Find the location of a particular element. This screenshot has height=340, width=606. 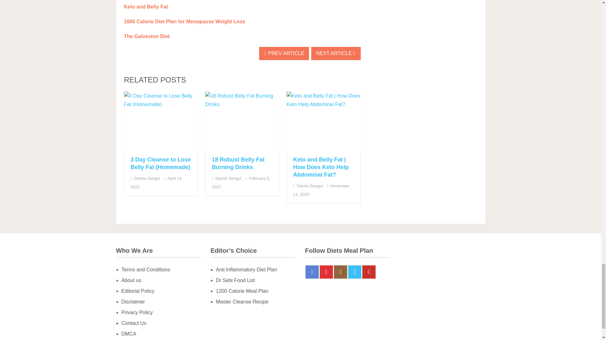

18 Robust Belly Fat Burning Drinks is located at coordinates (242, 121).